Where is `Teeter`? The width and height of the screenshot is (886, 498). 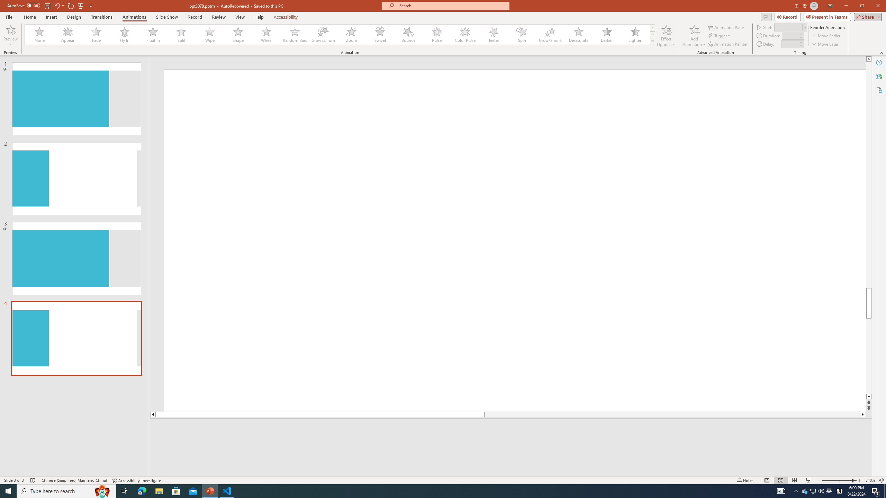 Teeter is located at coordinates (493, 35).